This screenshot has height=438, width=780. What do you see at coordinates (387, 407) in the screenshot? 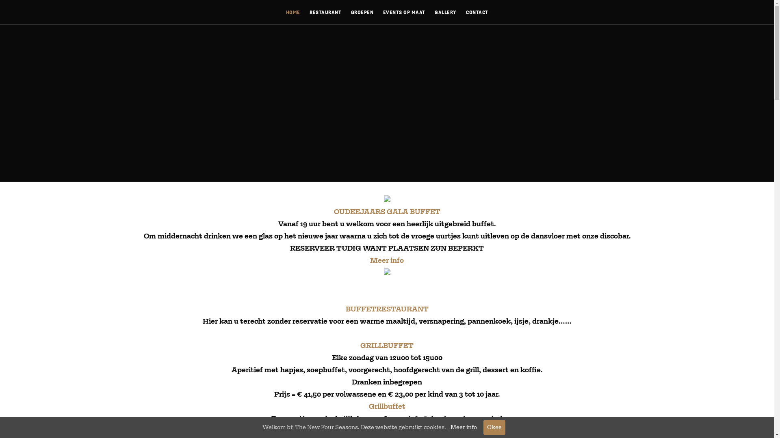
I see `Grillbuffet` at bounding box center [387, 407].